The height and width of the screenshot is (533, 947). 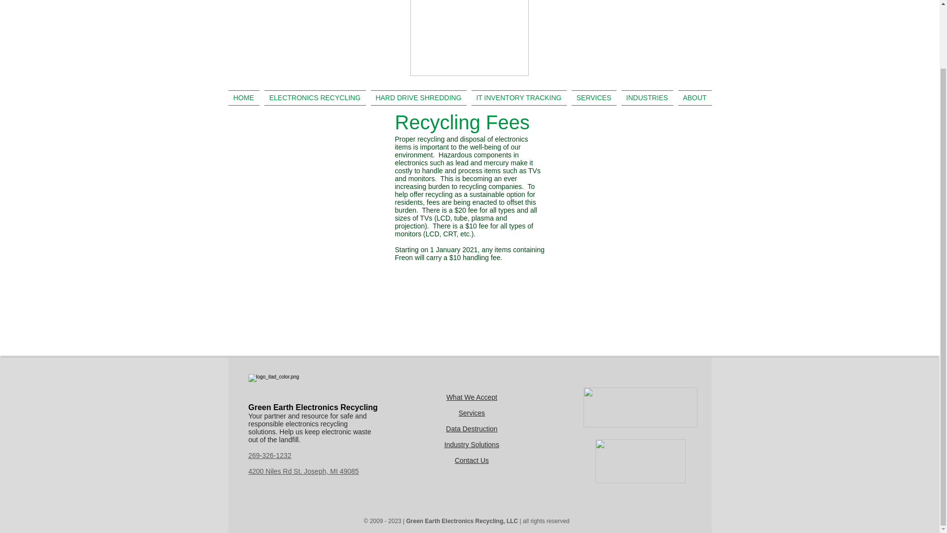 I want to click on Industry Solutions, so click(x=472, y=445).